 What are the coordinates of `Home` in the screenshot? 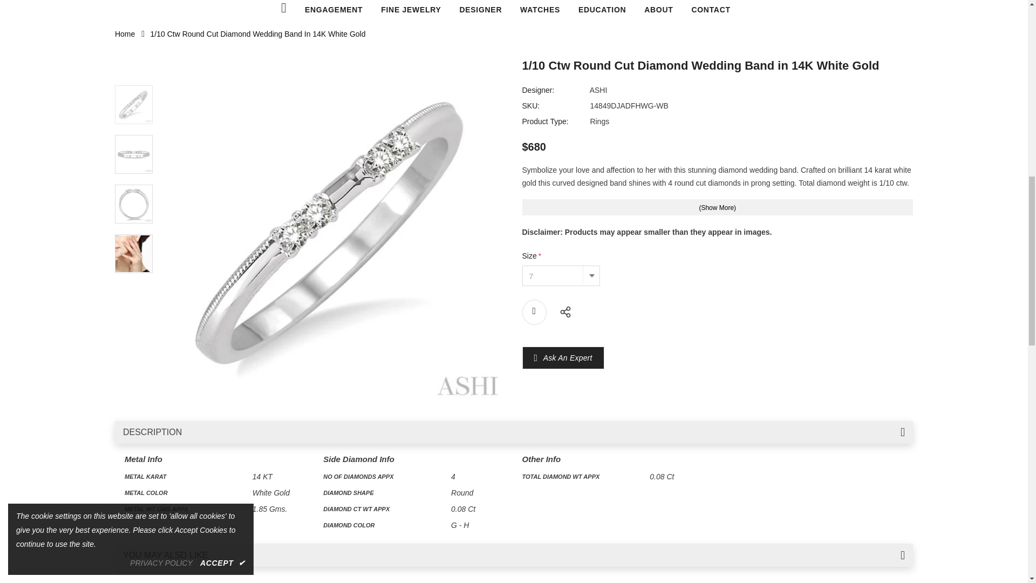 It's located at (125, 34).